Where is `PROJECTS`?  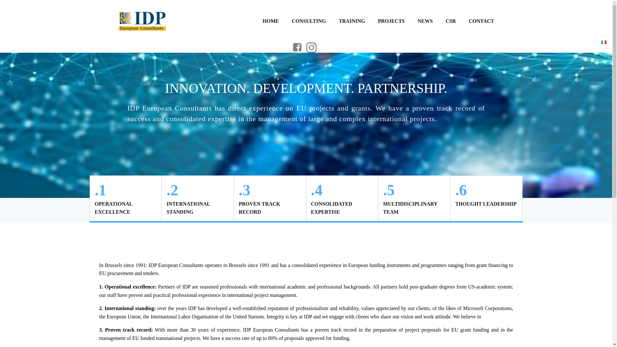 PROJECTS is located at coordinates (391, 21).